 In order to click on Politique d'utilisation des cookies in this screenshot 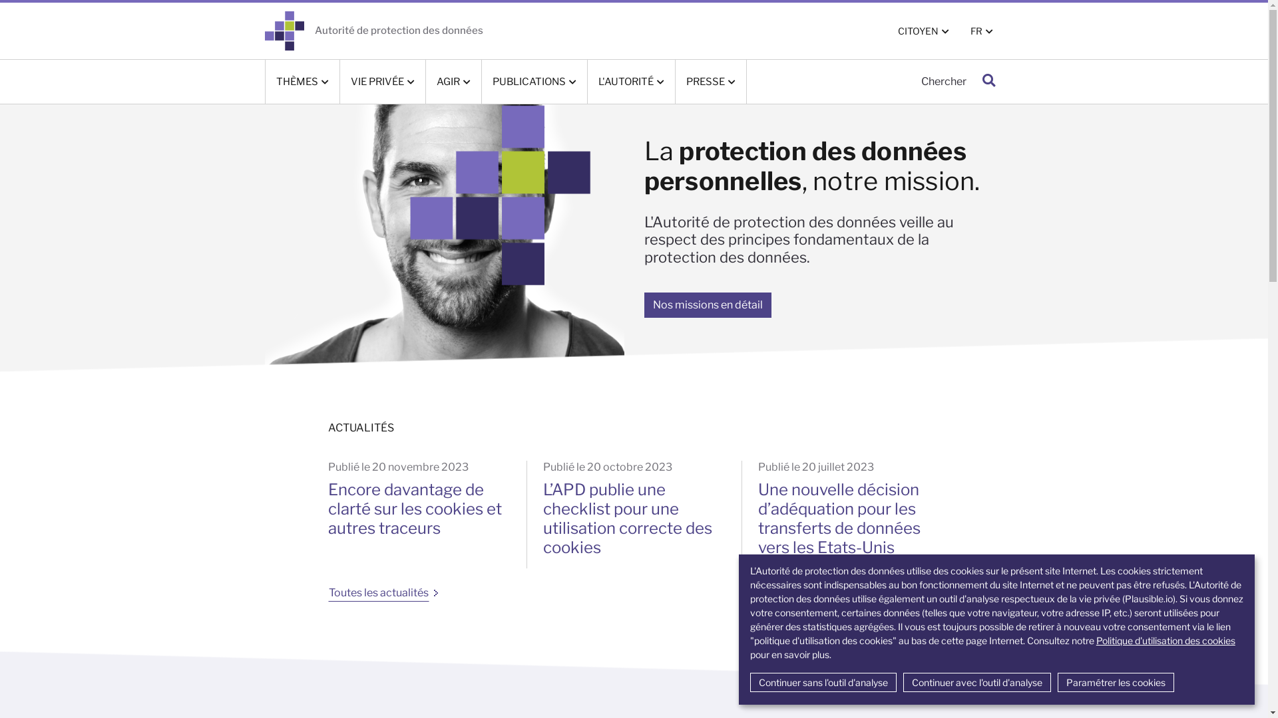, I will do `click(1166, 641)`.